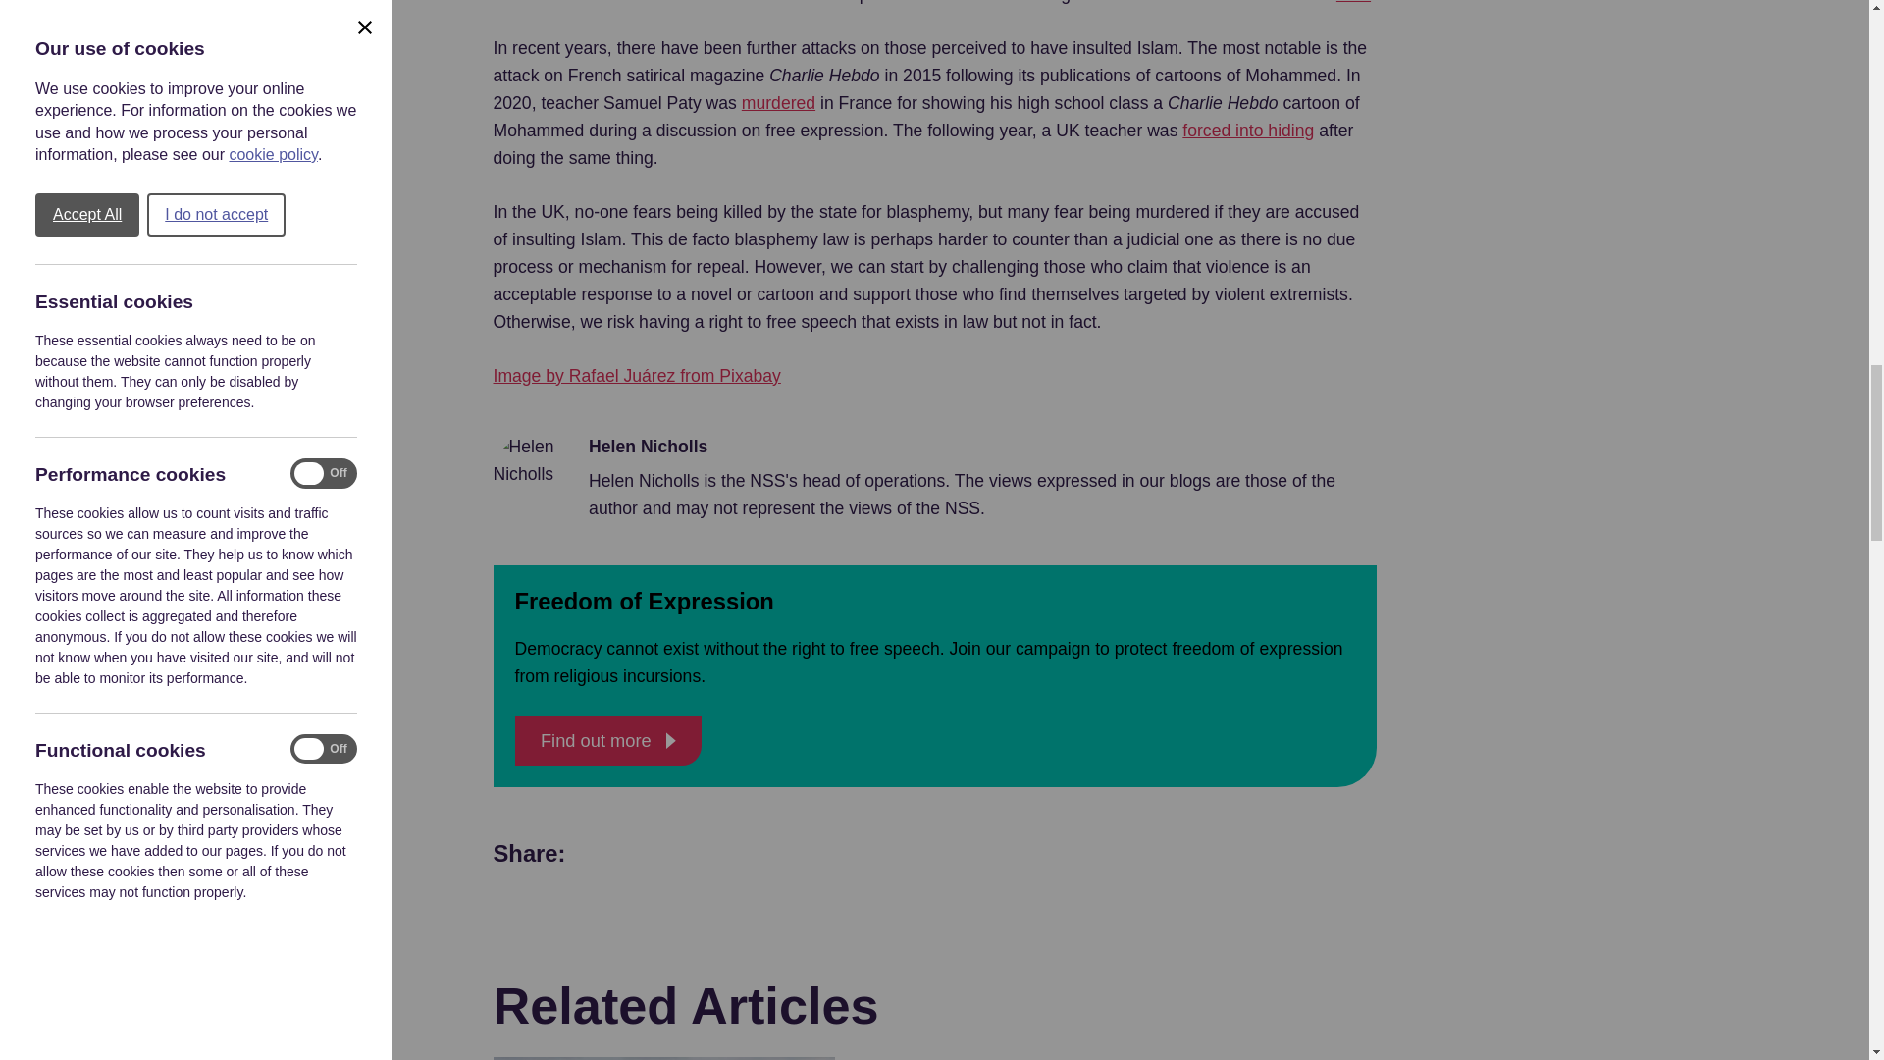 The width and height of the screenshot is (1884, 1060). Describe the element at coordinates (819, 854) in the screenshot. I see `Share on Email` at that location.